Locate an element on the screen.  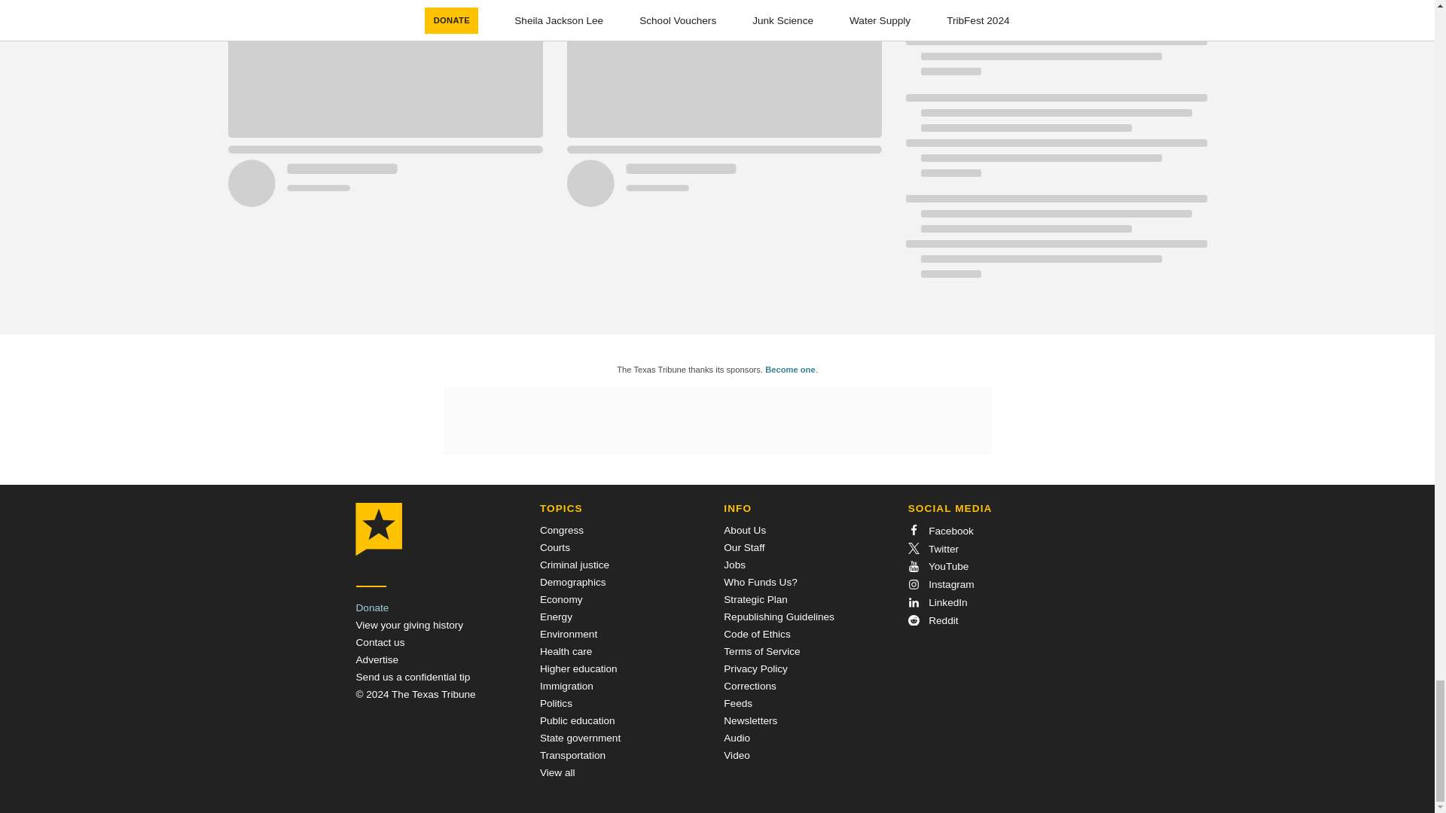
Donate is located at coordinates (372, 608).